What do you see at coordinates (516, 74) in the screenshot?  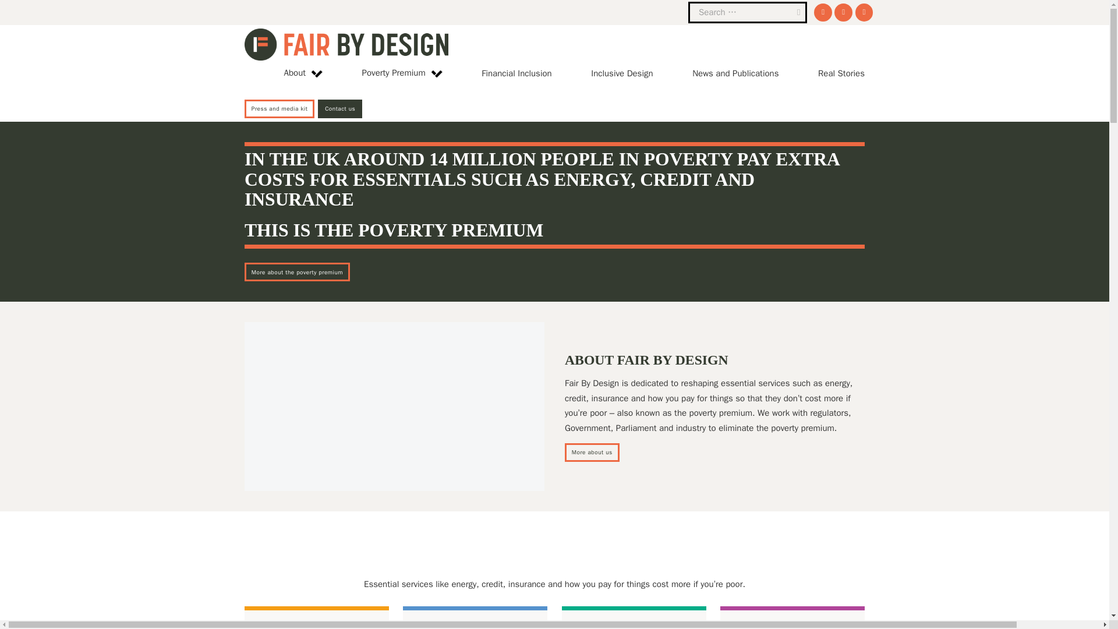 I see `Financial Inclusion` at bounding box center [516, 74].